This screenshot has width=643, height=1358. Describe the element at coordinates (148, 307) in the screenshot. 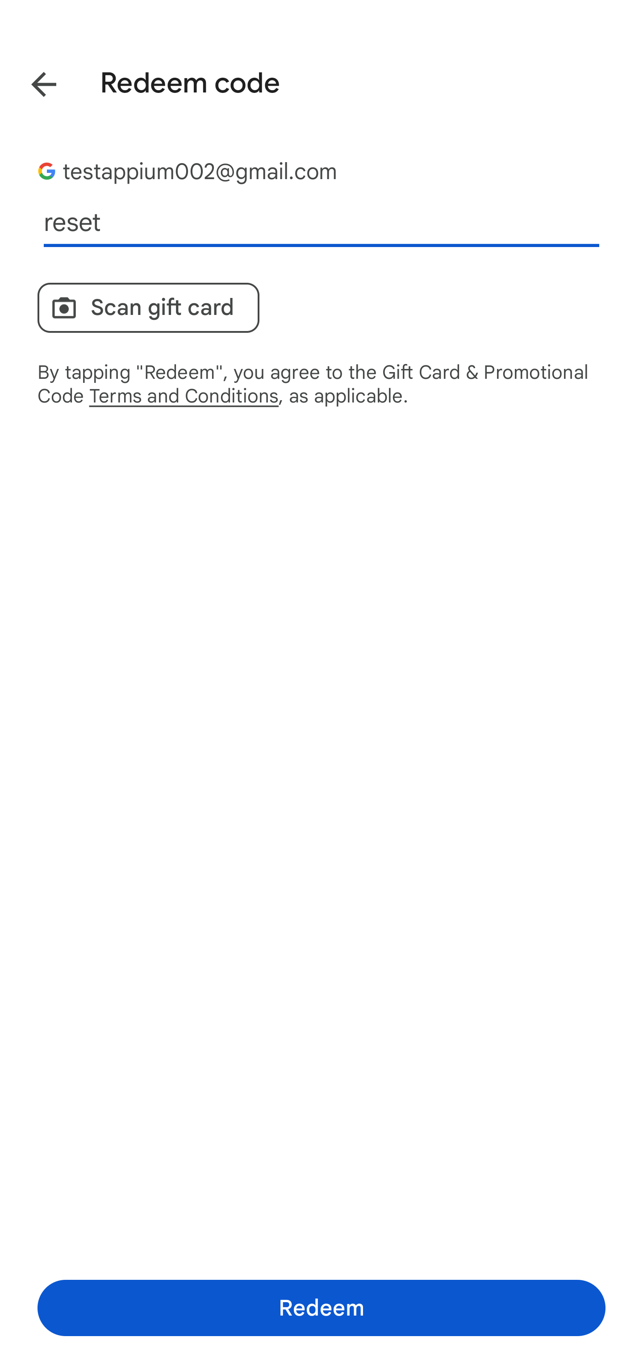

I see `Scan gift card` at that location.